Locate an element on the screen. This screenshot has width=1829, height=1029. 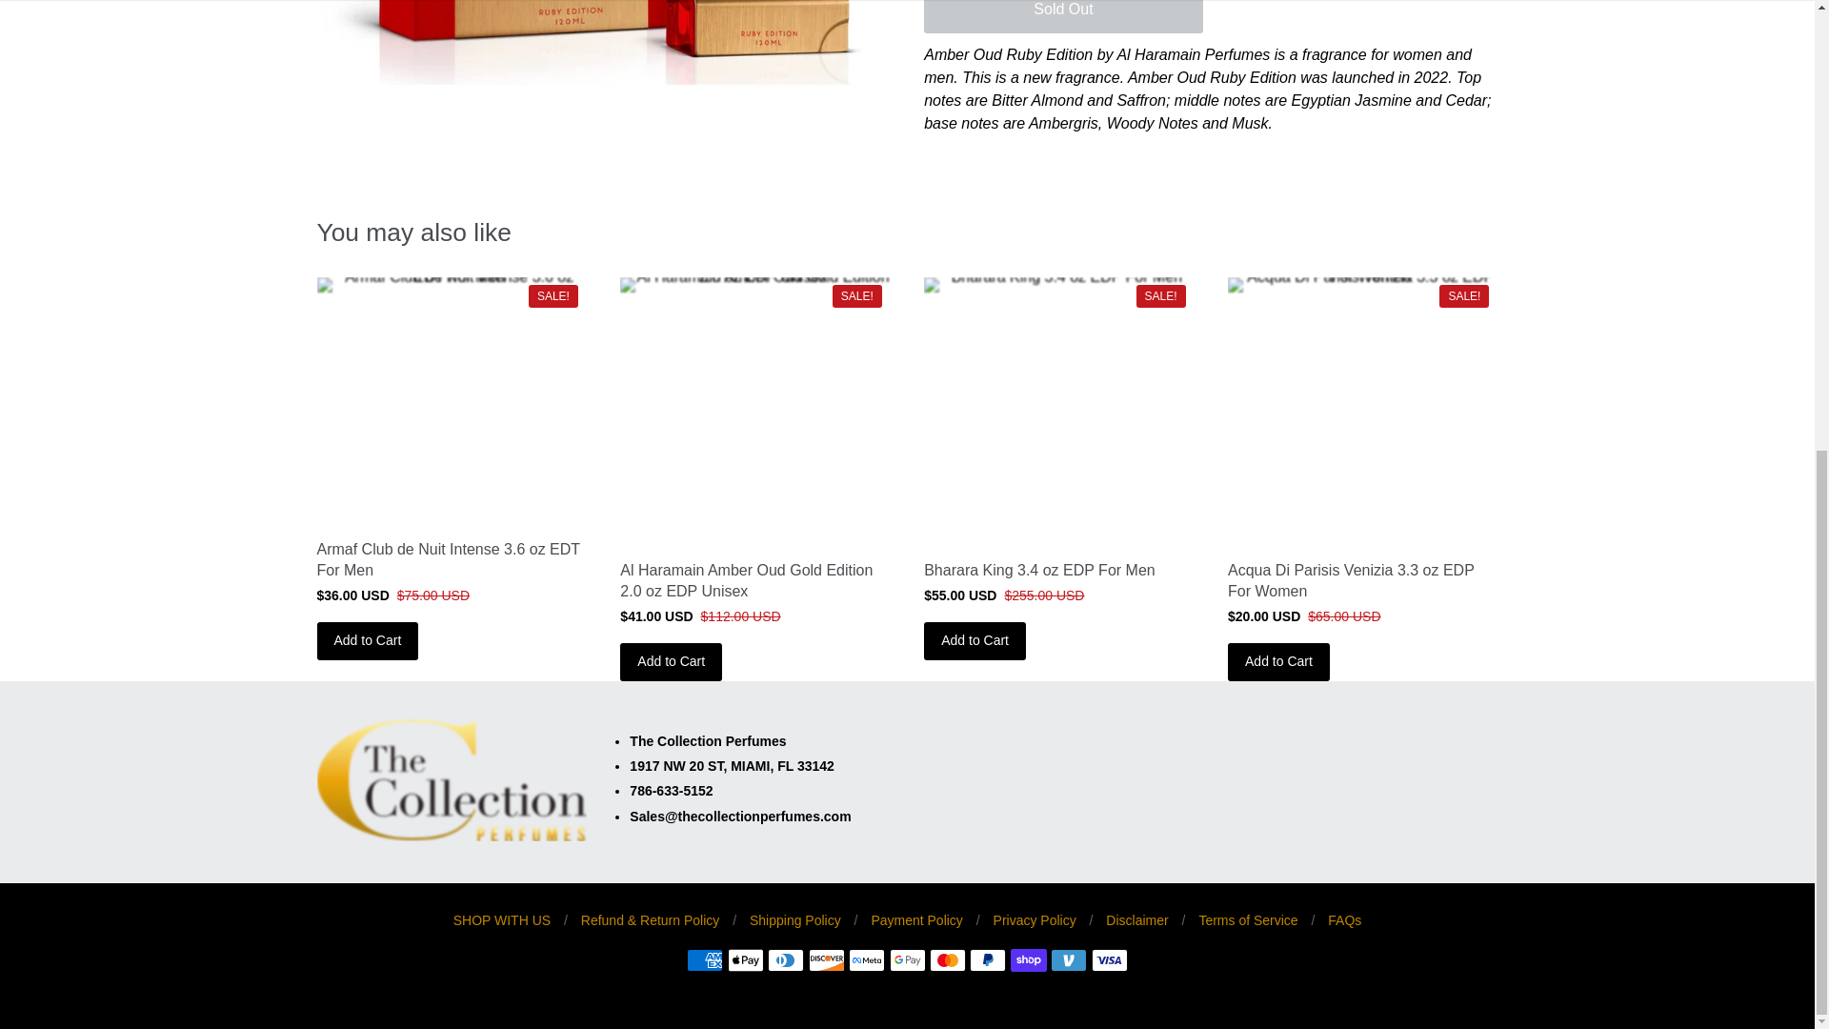
Al Haramain Amber Oud Ruby Edition 4.0 oz EDP Unisex is located at coordinates (602, 42).